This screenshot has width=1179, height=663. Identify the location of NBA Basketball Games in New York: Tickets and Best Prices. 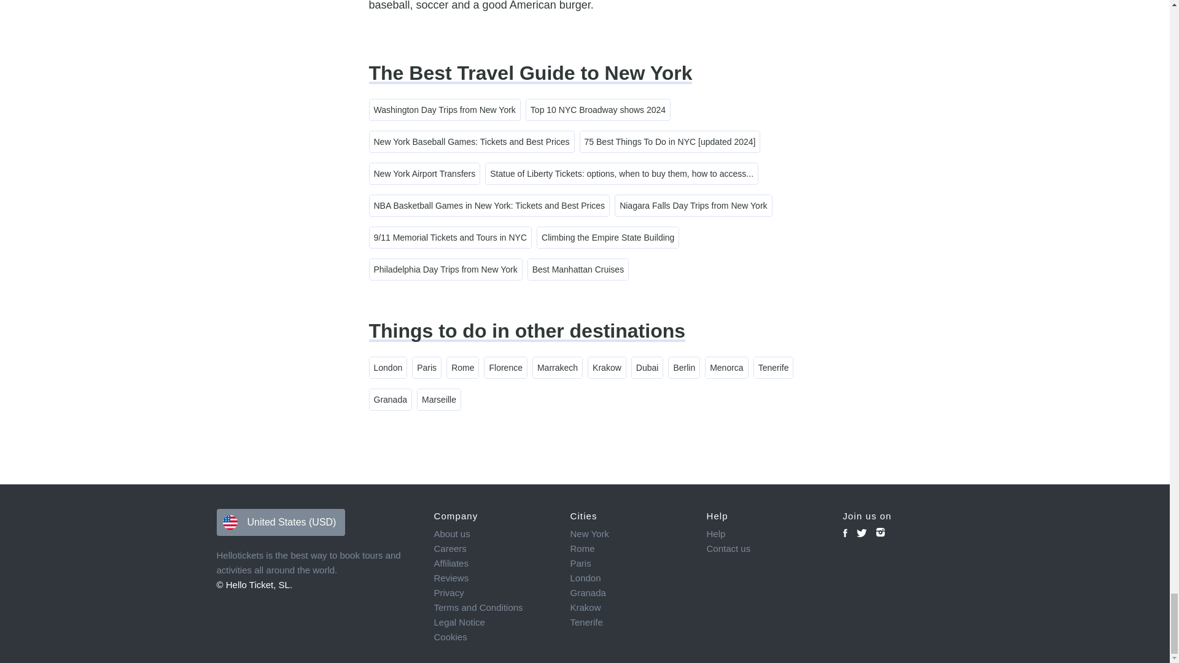
(489, 205).